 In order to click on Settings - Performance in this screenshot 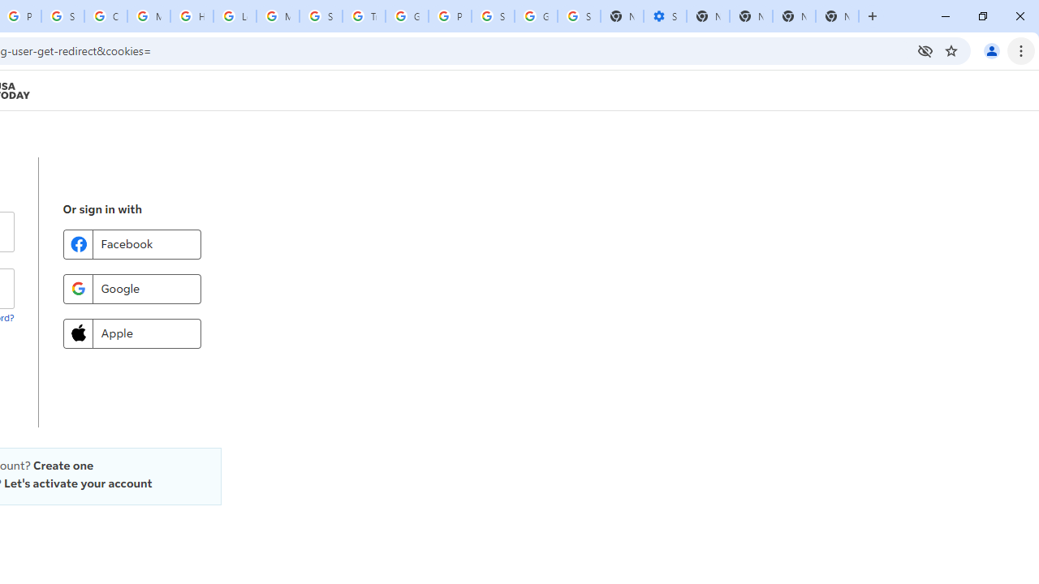, I will do `click(665, 16)`.